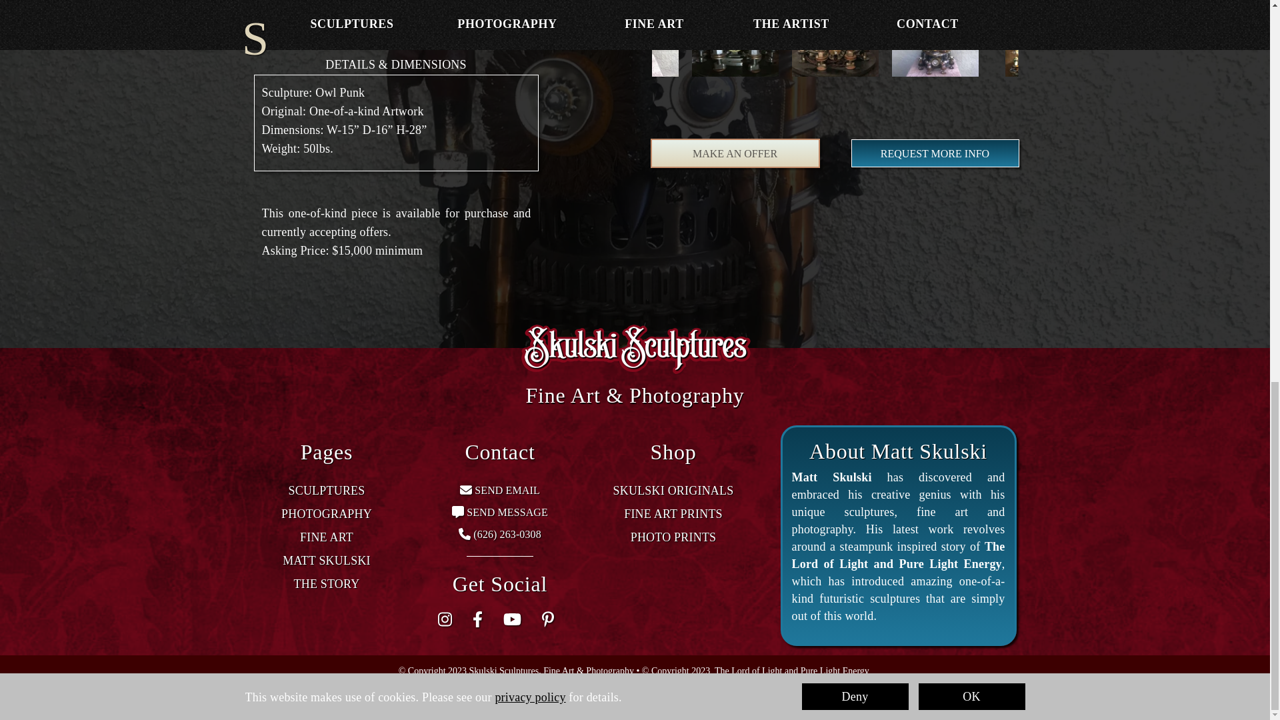  I want to click on SEND EMAIL, so click(506, 490).